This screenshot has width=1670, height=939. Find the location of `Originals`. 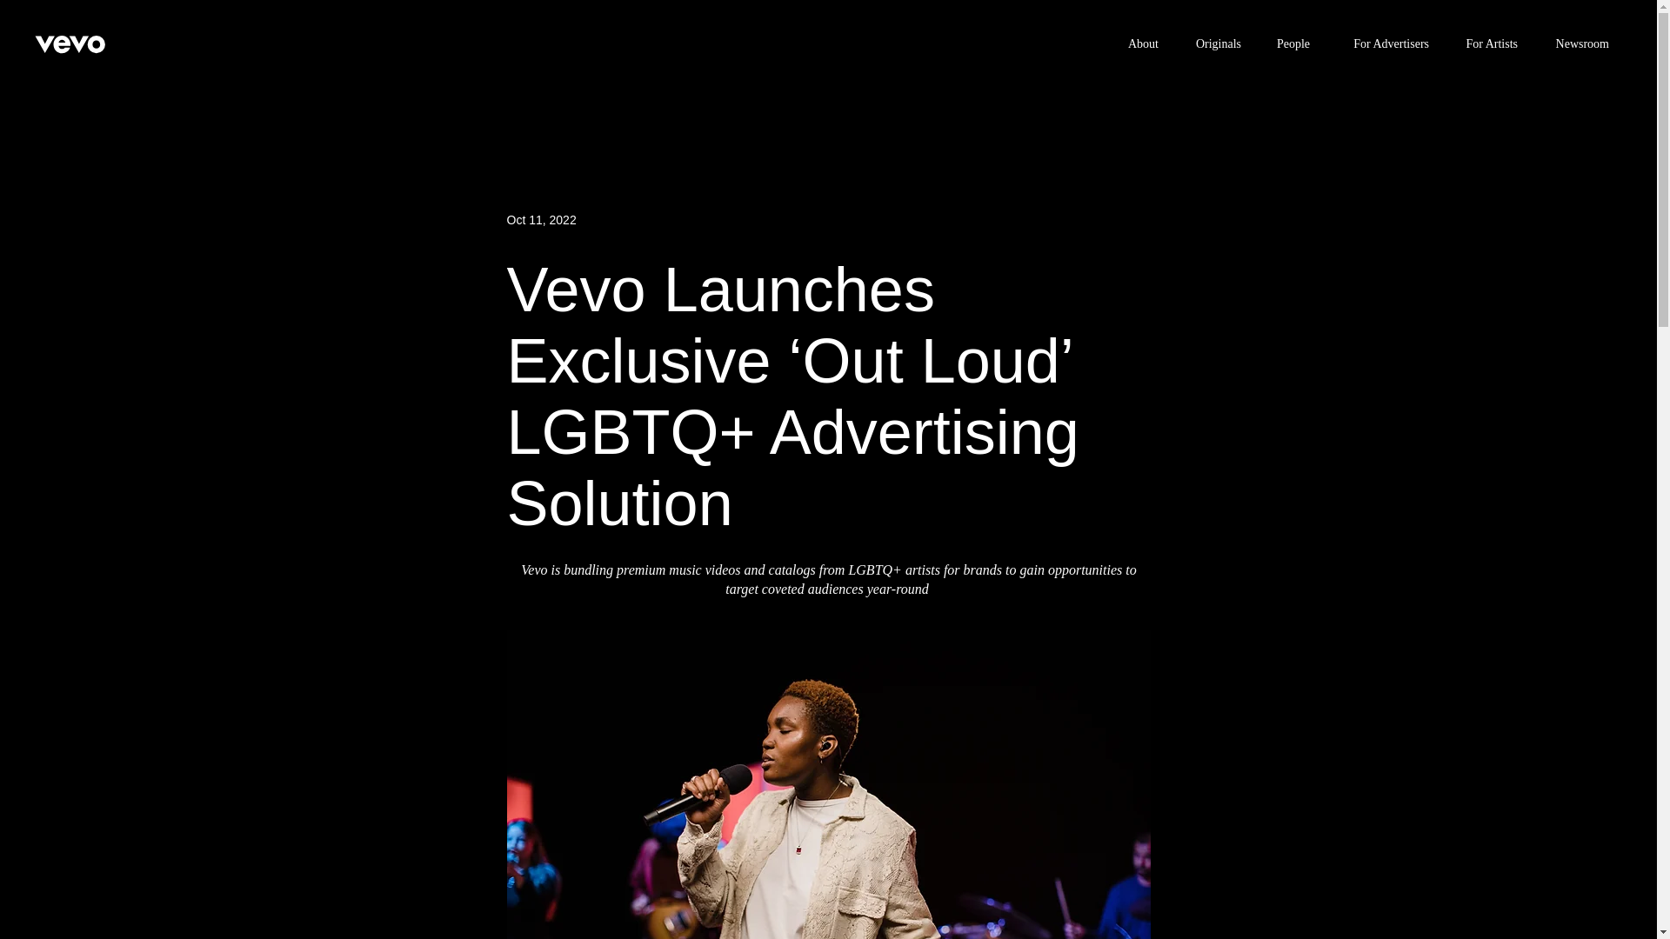

Originals is located at coordinates (1212, 43).